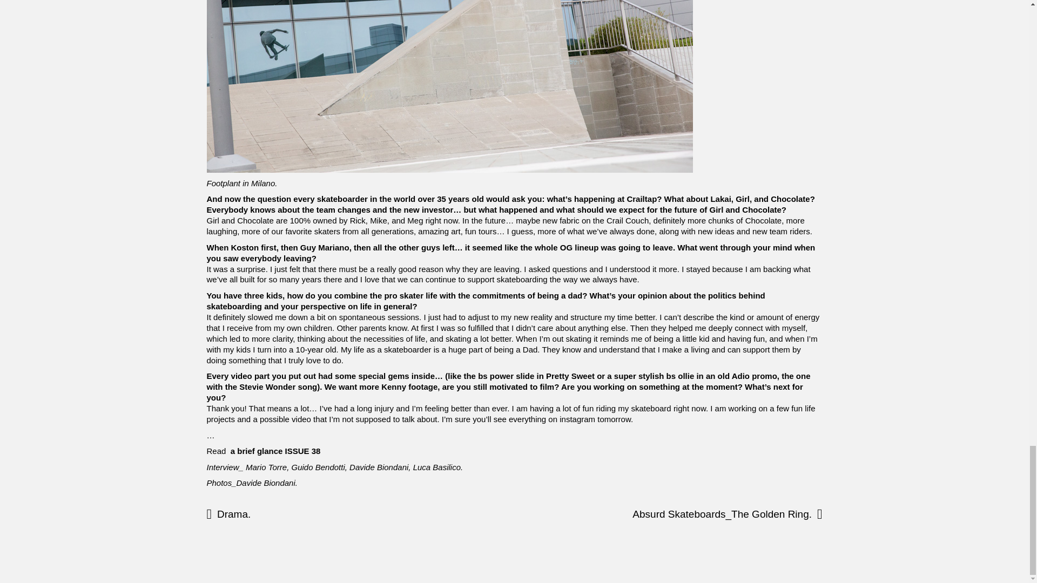 The image size is (1037, 583). I want to click on a brief glance ISSUE 38, so click(275, 451).